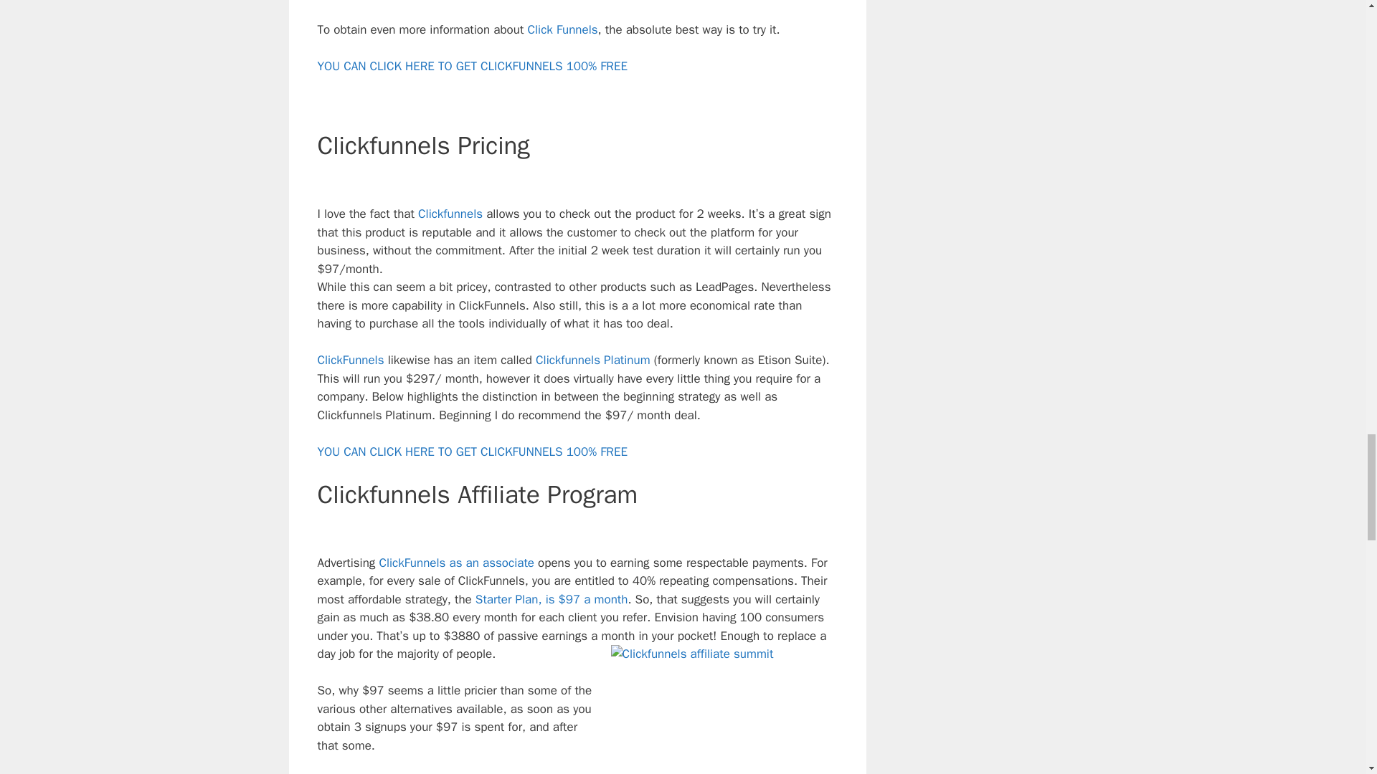 The width and height of the screenshot is (1377, 774). What do you see at coordinates (454, 563) in the screenshot?
I see `ClickFunnels as an associate` at bounding box center [454, 563].